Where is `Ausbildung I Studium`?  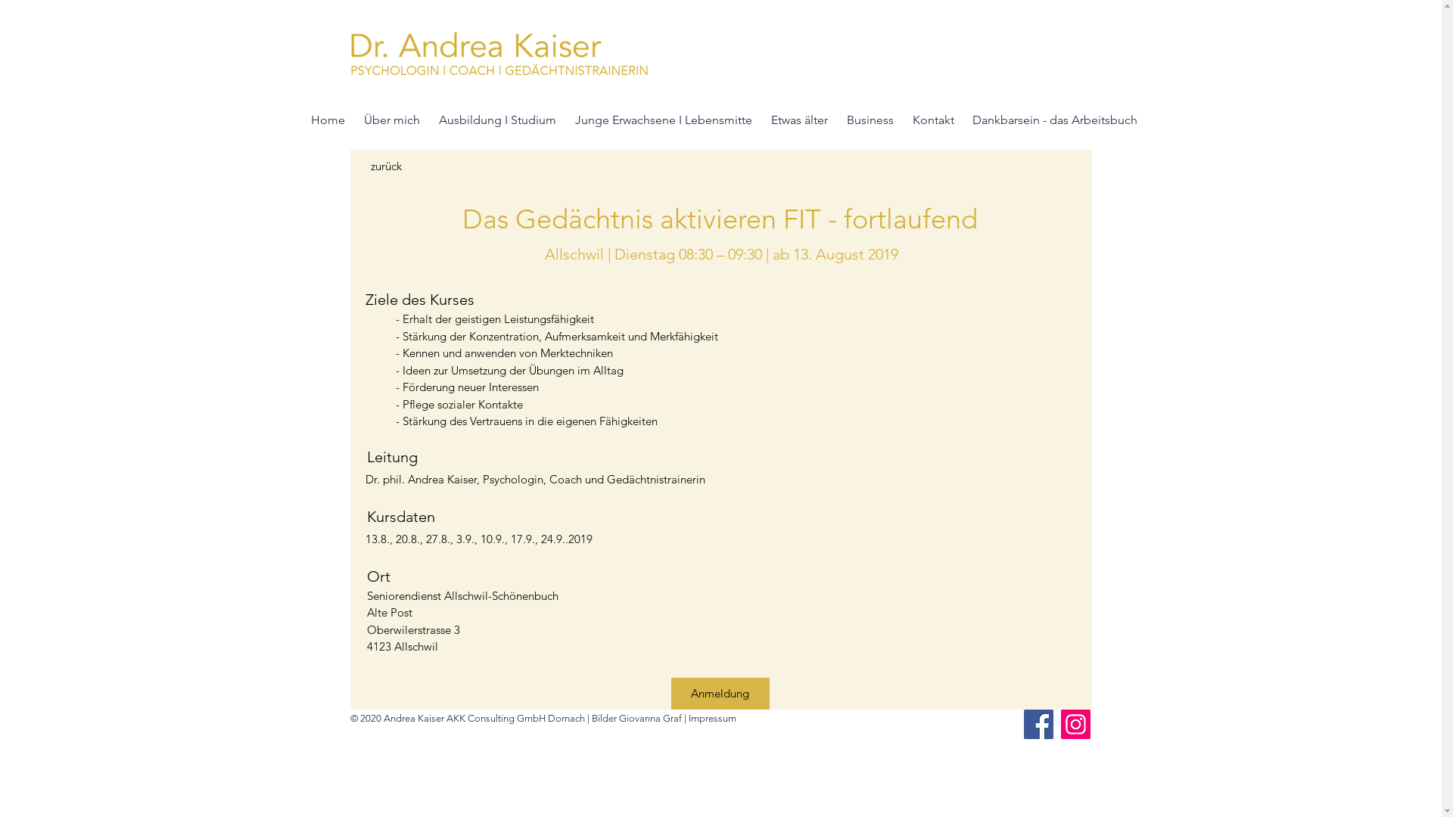 Ausbildung I Studium is located at coordinates (499, 120).